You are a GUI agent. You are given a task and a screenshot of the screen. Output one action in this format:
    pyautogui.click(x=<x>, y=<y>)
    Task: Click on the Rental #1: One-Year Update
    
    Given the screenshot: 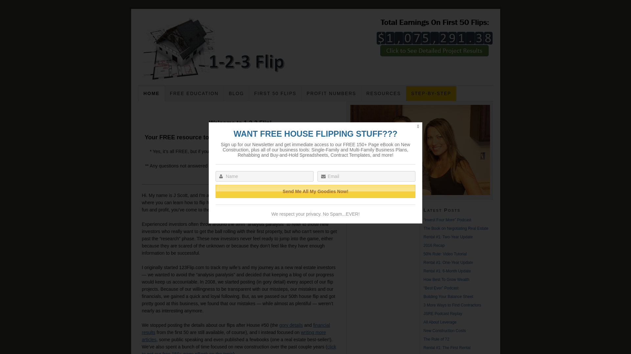 What is the action you would take?
    pyautogui.click(x=448, y=263)
    